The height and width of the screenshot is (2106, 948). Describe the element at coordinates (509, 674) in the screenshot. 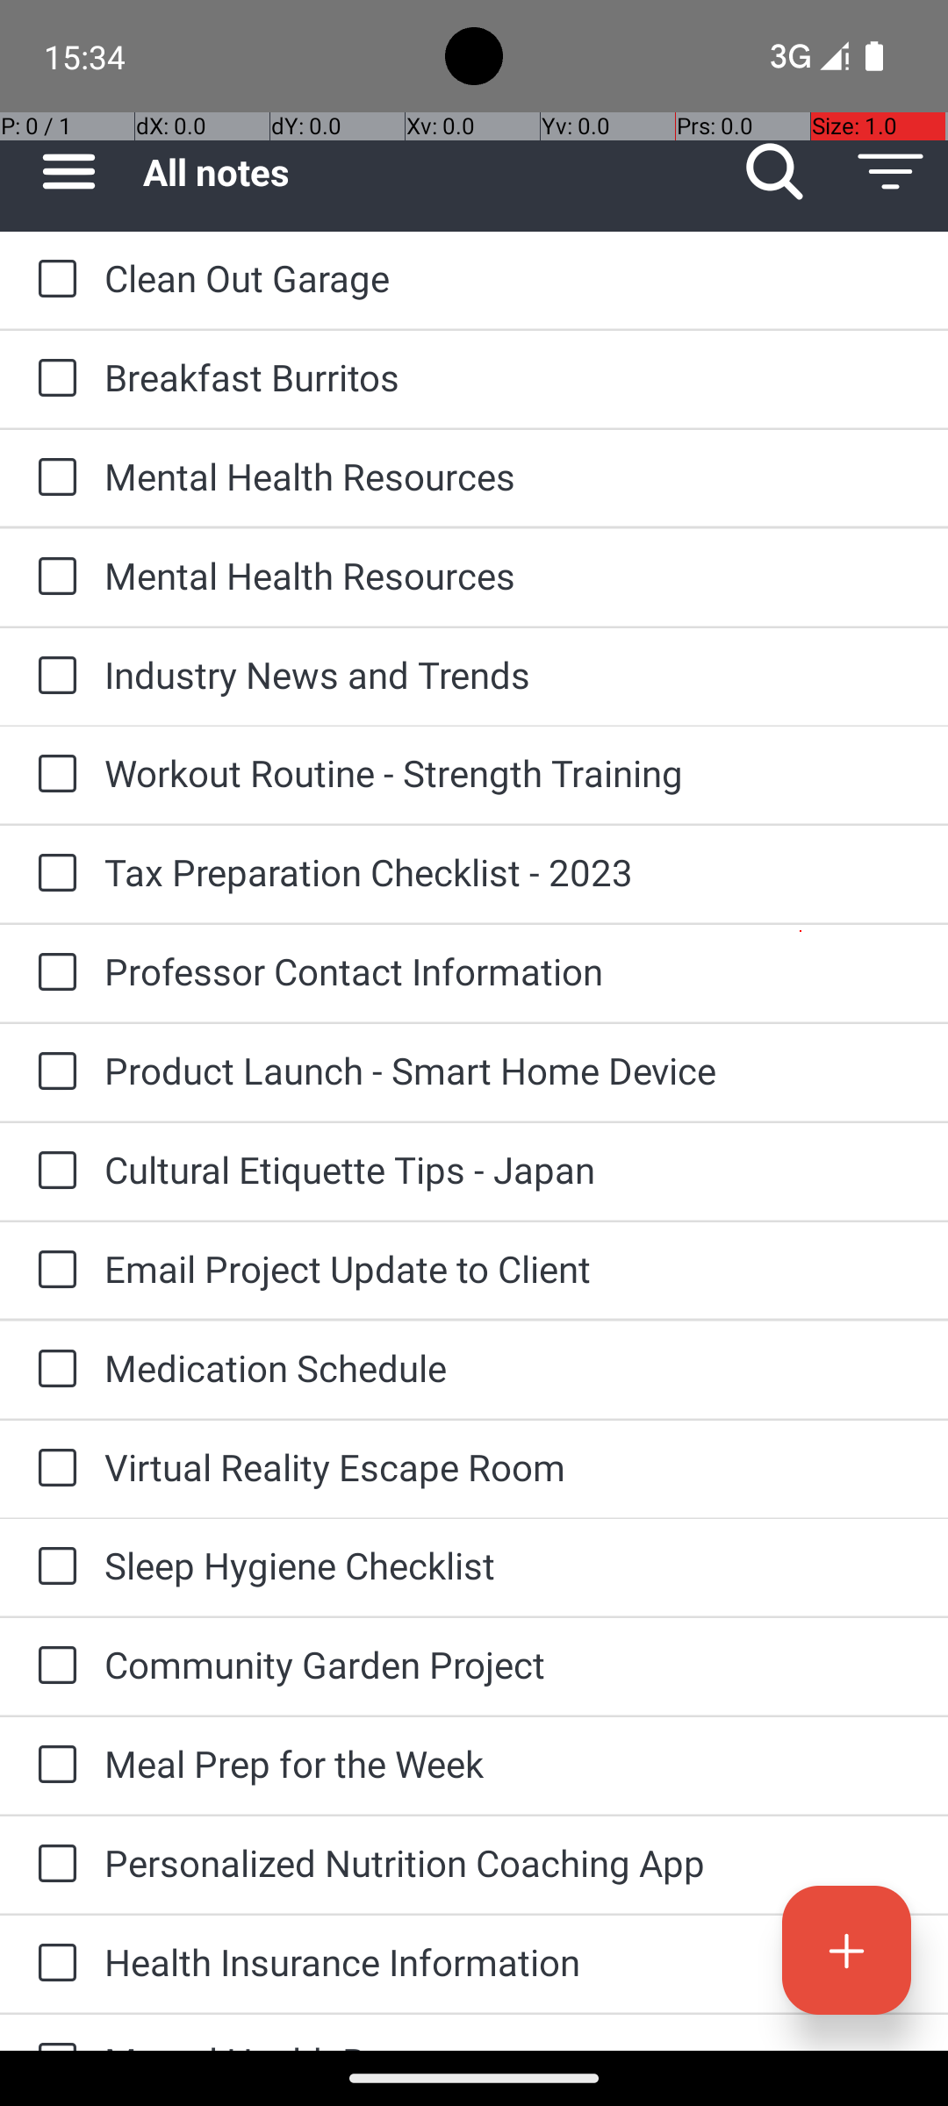

I see `Industry News and Trends` at that location.